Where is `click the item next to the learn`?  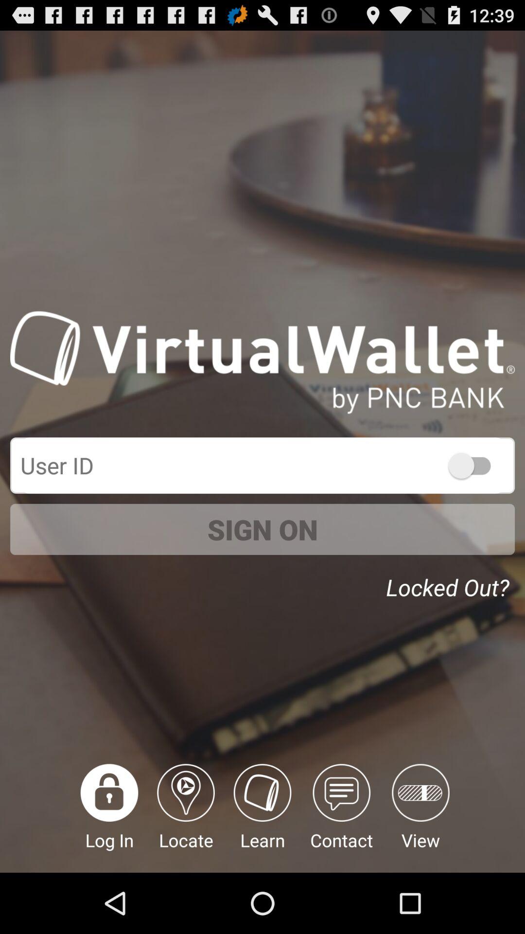 click the item next to the learn is located at coordinates (341, 818).